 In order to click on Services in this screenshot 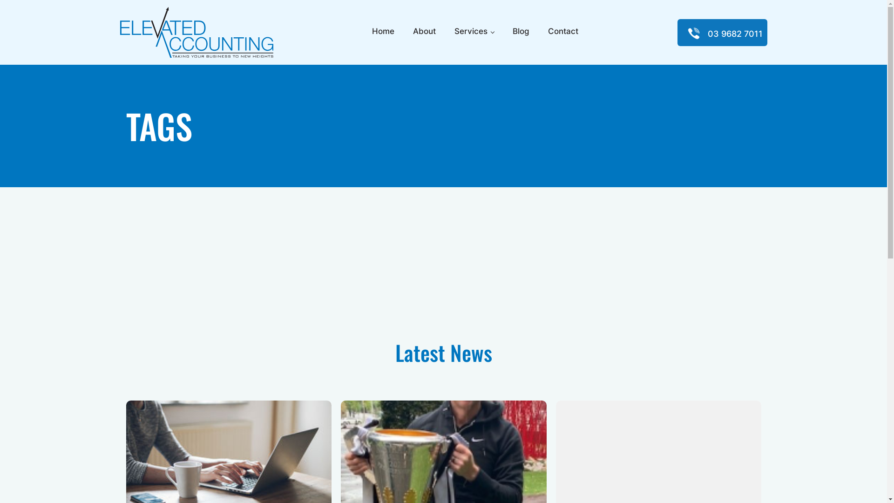, I will do `click(474, 33)`.